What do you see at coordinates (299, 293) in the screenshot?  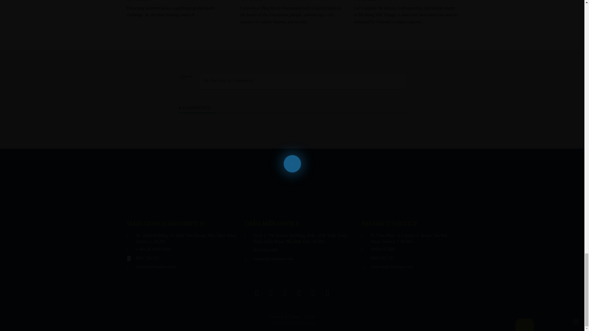 I see `Follow on LinkedIn` at bounding box center [299, 293].